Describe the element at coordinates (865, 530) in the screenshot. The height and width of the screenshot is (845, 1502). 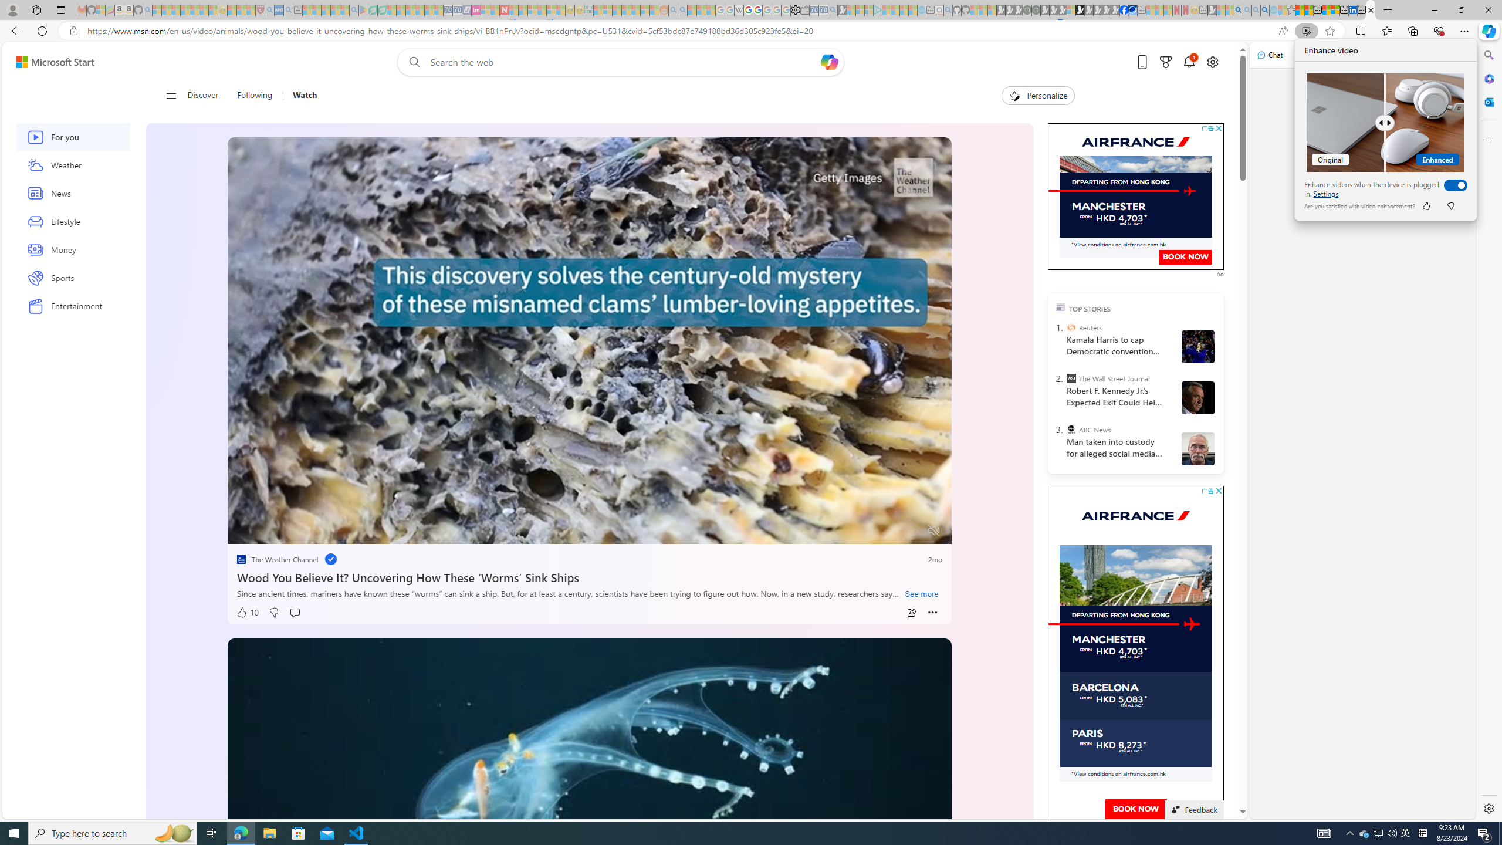
I see `Quality Settings` at that location.